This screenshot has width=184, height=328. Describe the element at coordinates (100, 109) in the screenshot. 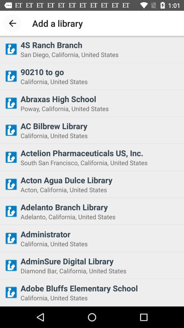

I see `select icon below the abraxas high school item` at that location.